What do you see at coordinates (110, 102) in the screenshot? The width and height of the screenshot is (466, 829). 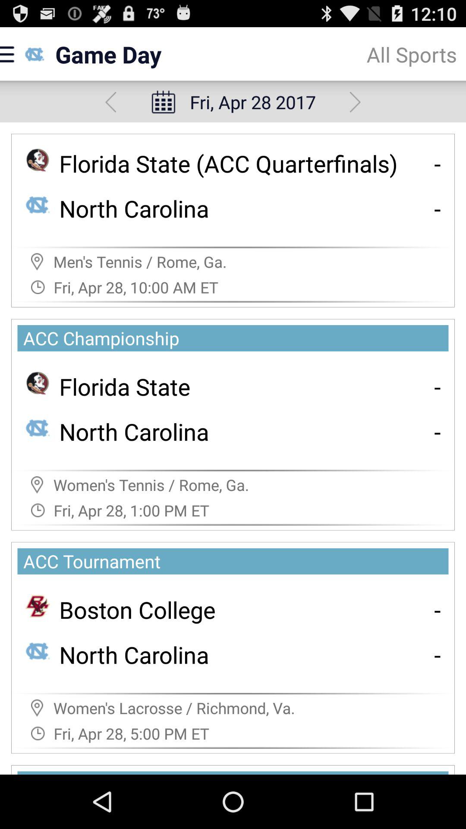 I see `go one day back` at bounding box center [110, 102].